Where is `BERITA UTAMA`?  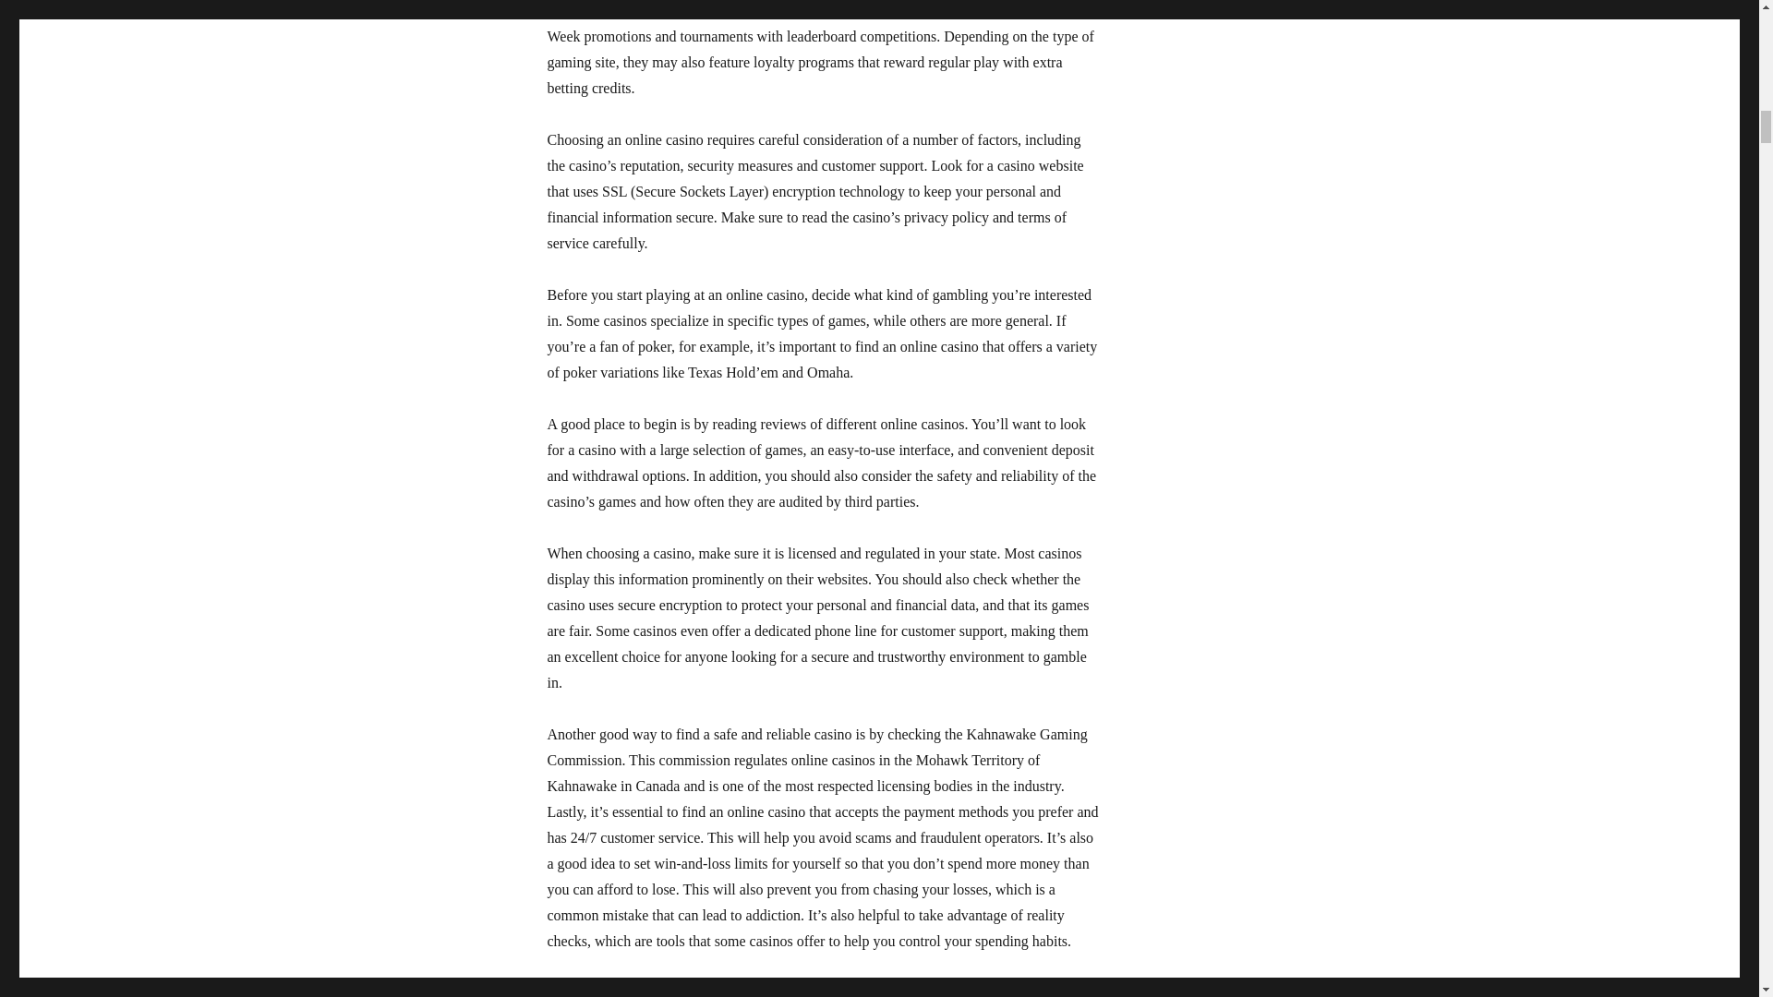
BERITA UTAMA is located at coordinates (368, 9).